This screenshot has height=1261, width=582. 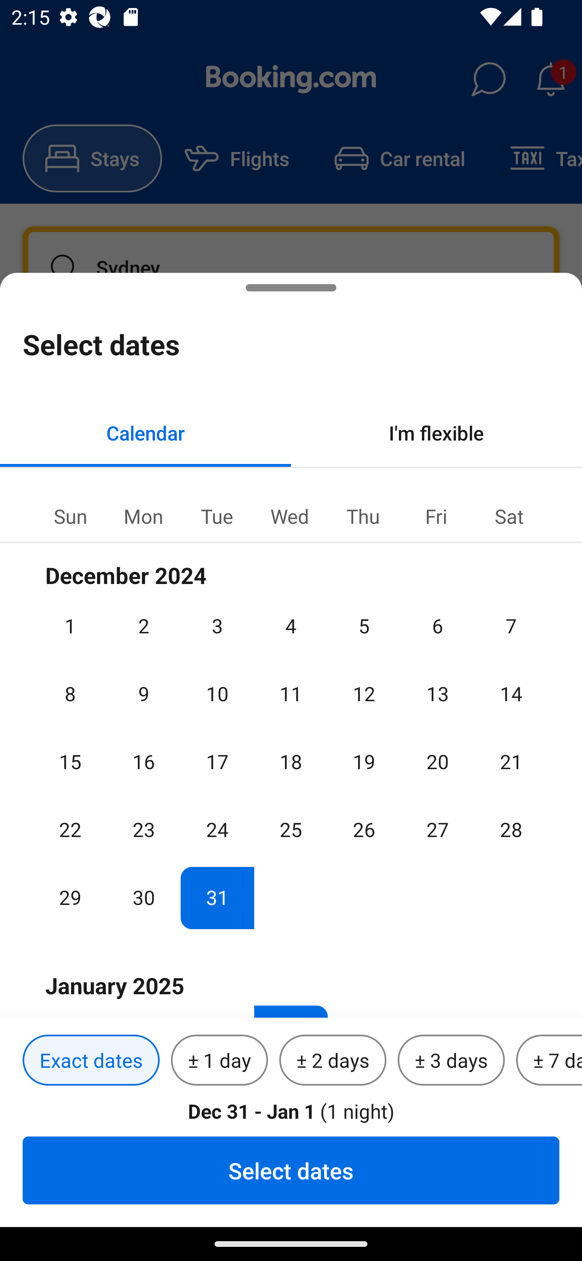 I want to click on Select dates, so click(x=291, y=1170).